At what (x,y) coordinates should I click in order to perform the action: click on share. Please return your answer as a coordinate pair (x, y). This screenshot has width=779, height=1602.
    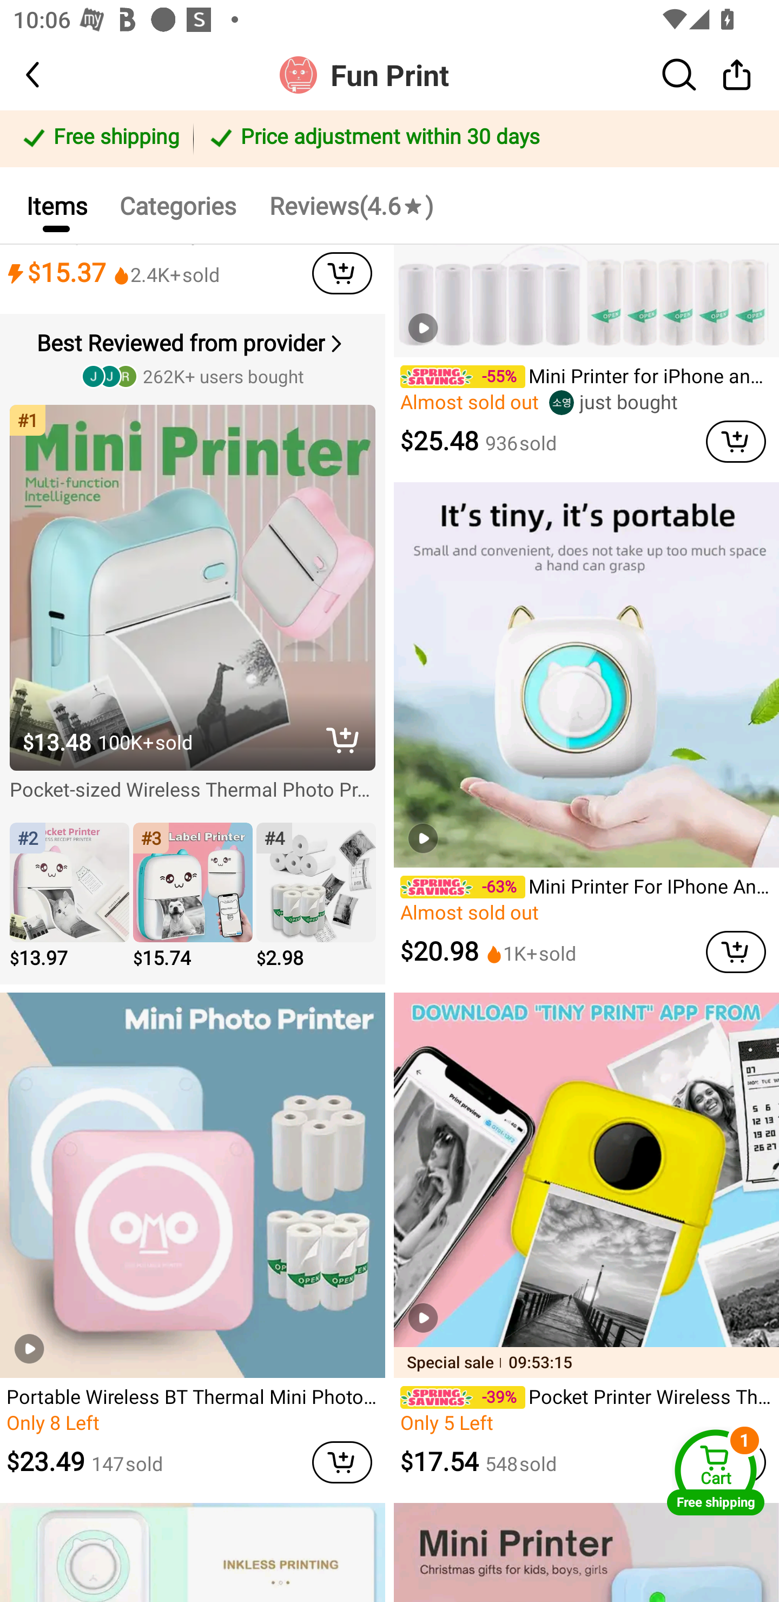
    Looking at the image, I should click on (737, 74).